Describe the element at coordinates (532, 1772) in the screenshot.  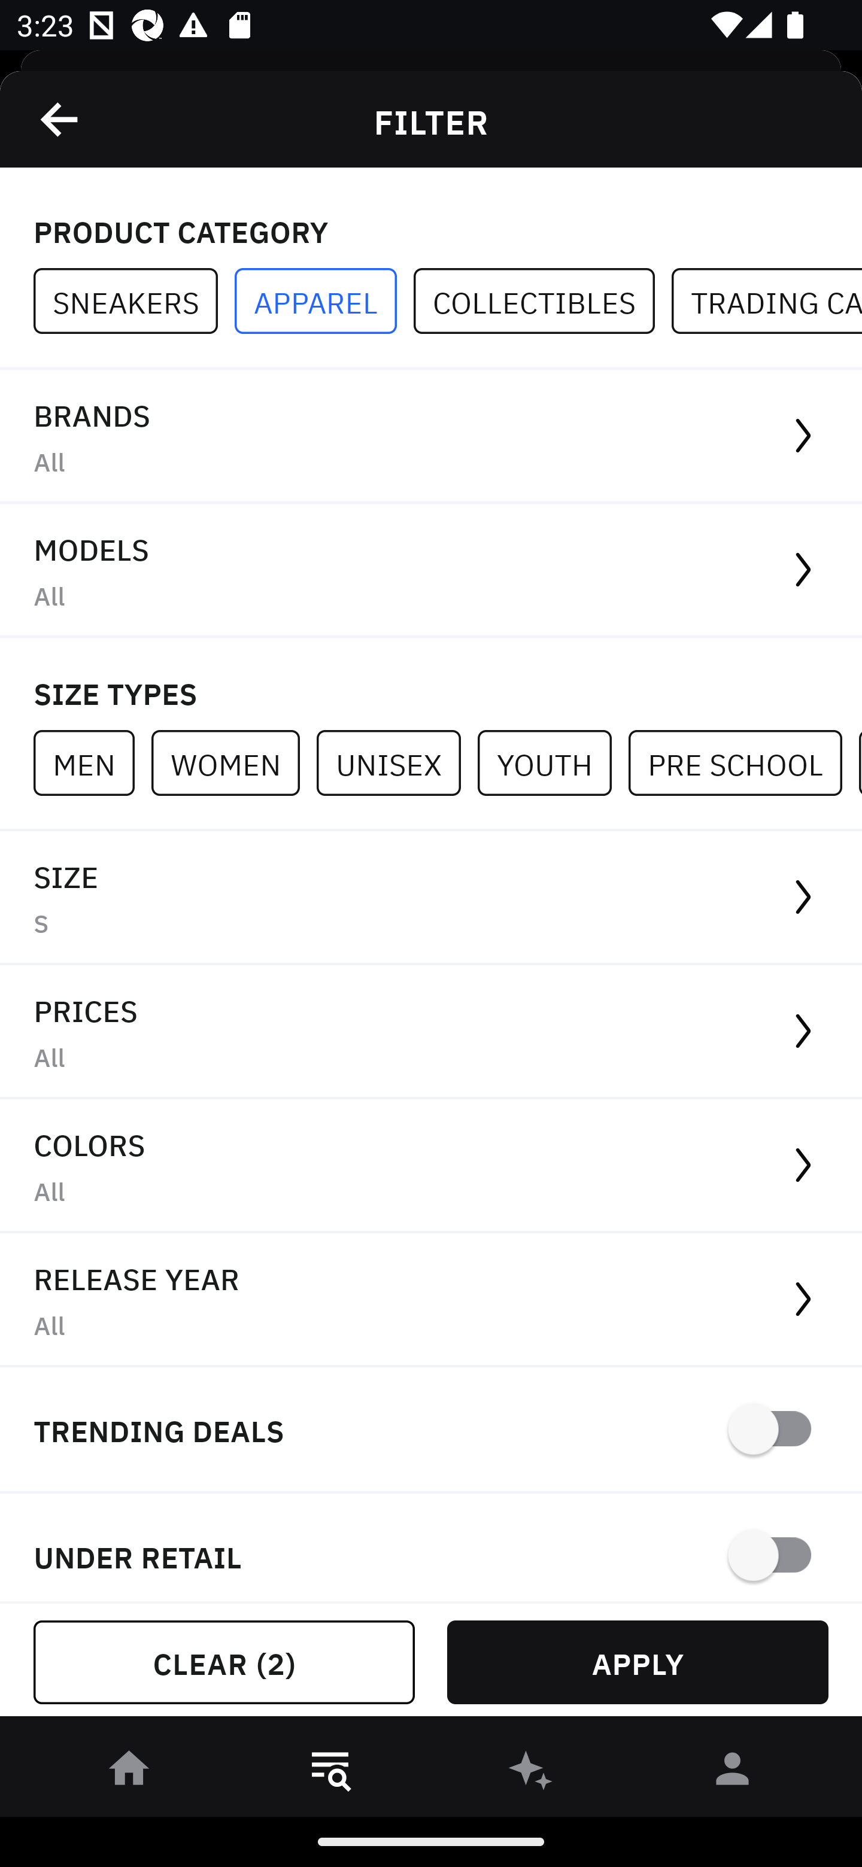
I see `󰫢` at that location.